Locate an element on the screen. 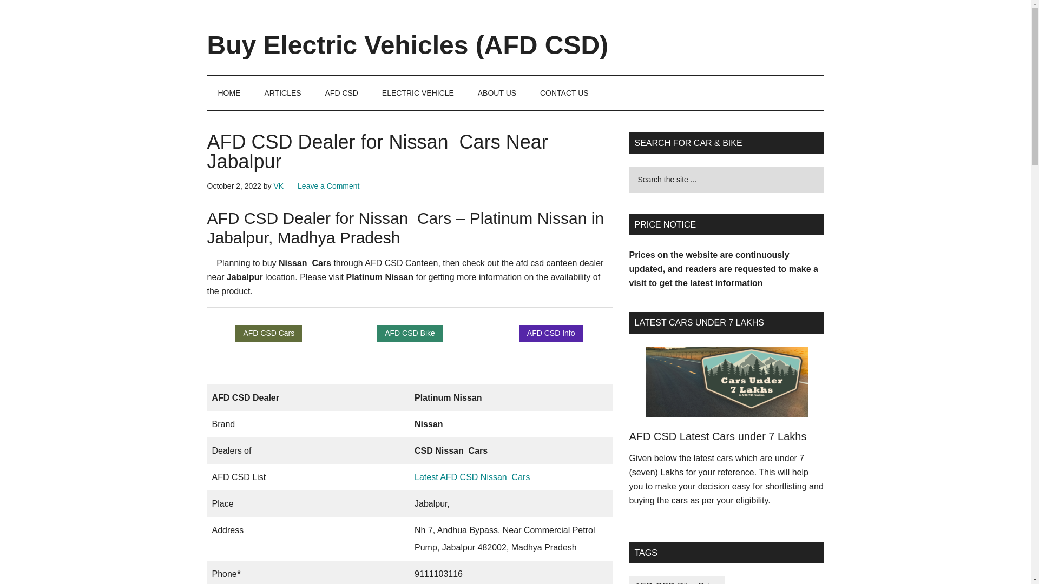 This screenshot has width=1039, height=584. AFD CSD is located at coordinates (341, 93).